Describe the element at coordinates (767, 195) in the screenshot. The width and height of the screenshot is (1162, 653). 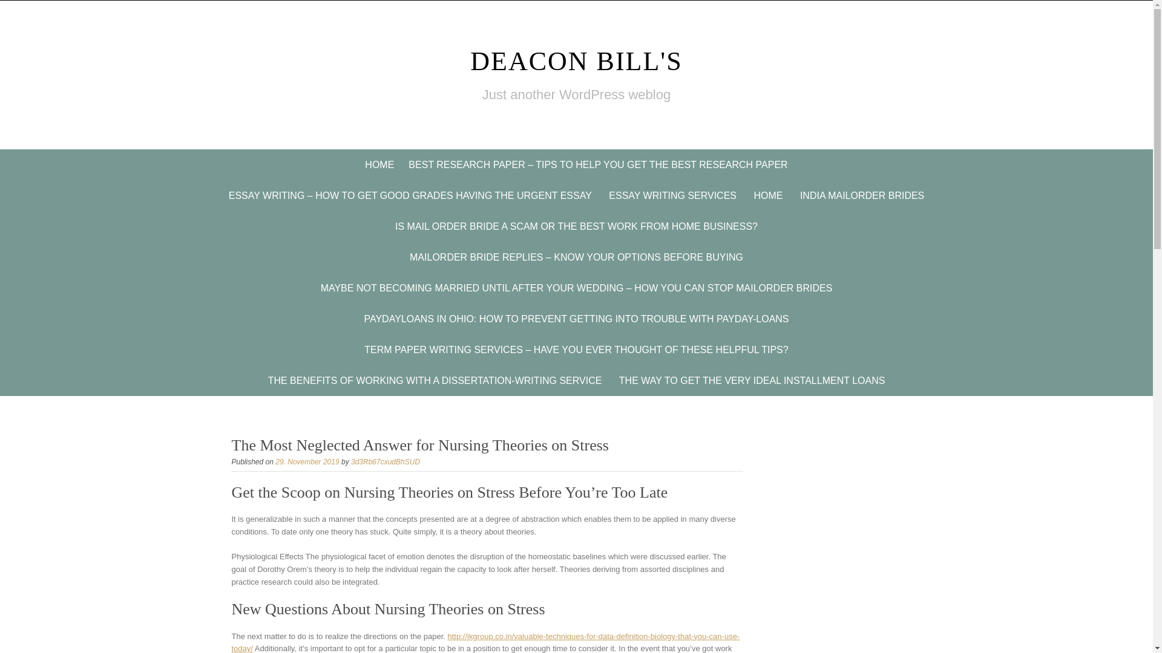
I see `HOME` at that location.